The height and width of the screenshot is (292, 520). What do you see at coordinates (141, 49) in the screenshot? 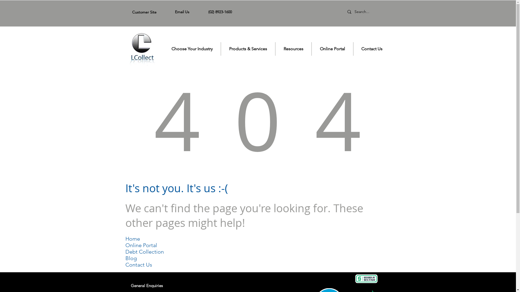
I see `Home` at bounding box center [141, 49].